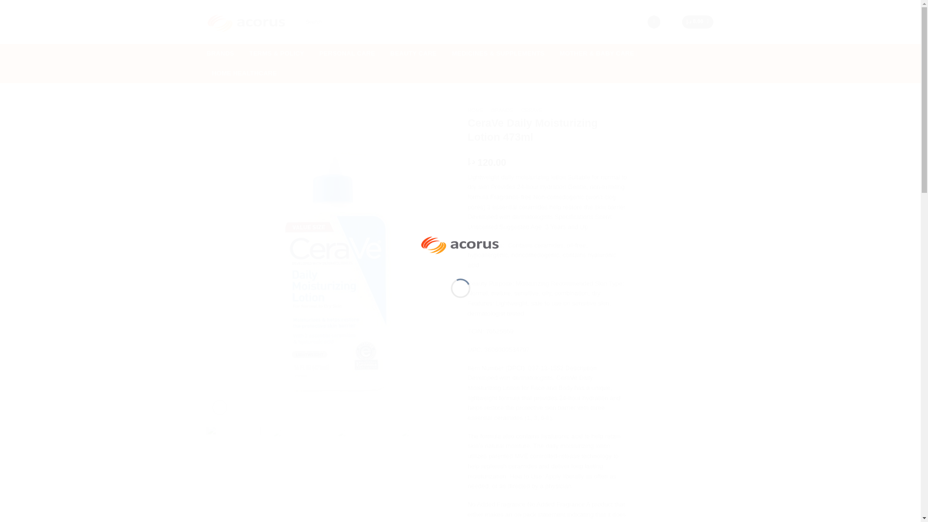  What do you see at coordinates (460, 243) in the screenshot?
I see `Acorus Pharma` at bounding box center [460, 243].